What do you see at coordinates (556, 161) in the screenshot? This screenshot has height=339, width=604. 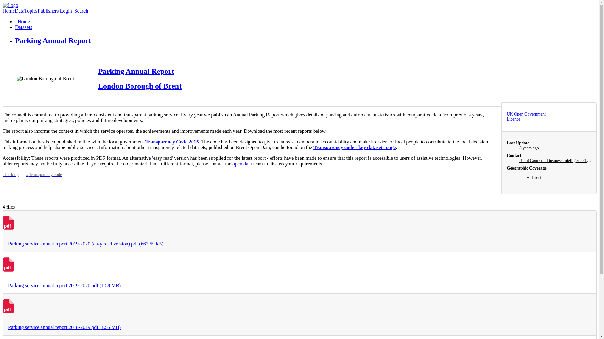 I see `Brent Council - Business Intelligence Team` at bounding box center [556, 161].